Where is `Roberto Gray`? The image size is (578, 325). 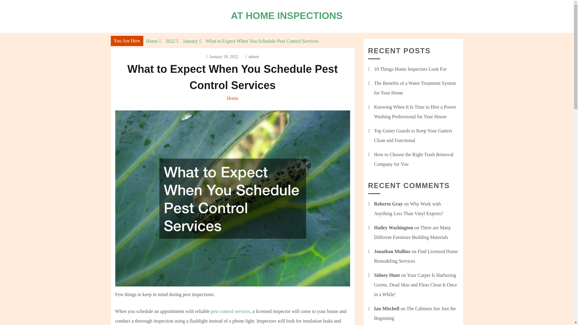
Roberto Gray is located at coordinates (388, 203).